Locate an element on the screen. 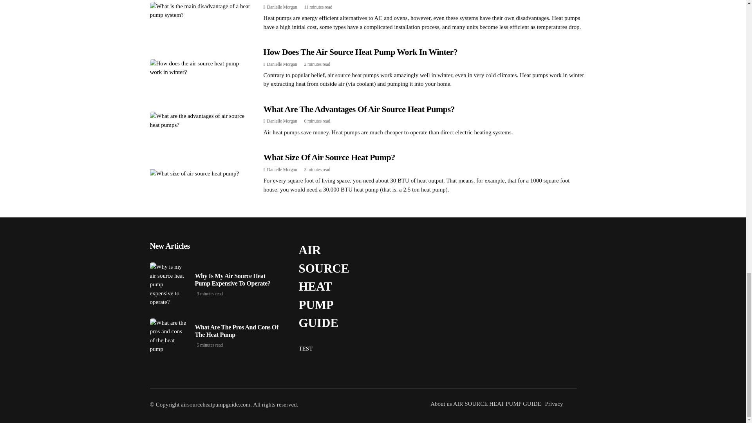 This screenshot has width=752, height=423. What Size Of Air Source Heat Pump? is located at coordinates (329, 157).